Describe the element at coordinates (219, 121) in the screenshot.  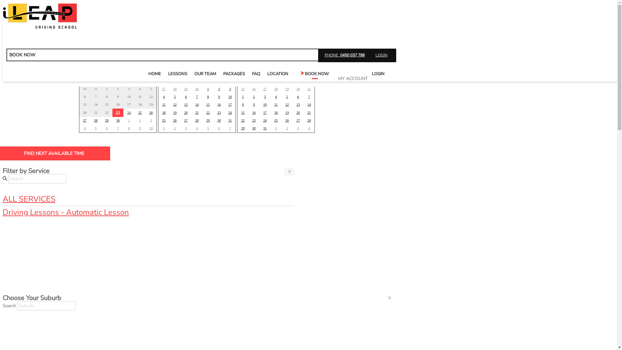
I see `30` at that location.